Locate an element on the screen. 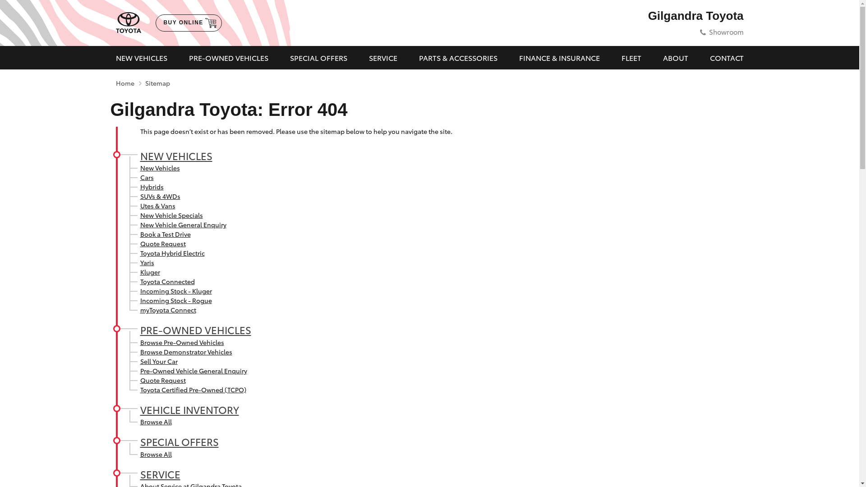 This screenshot has width=866, height=487. New Vehicle Specials is located at coordinates (171, 215).